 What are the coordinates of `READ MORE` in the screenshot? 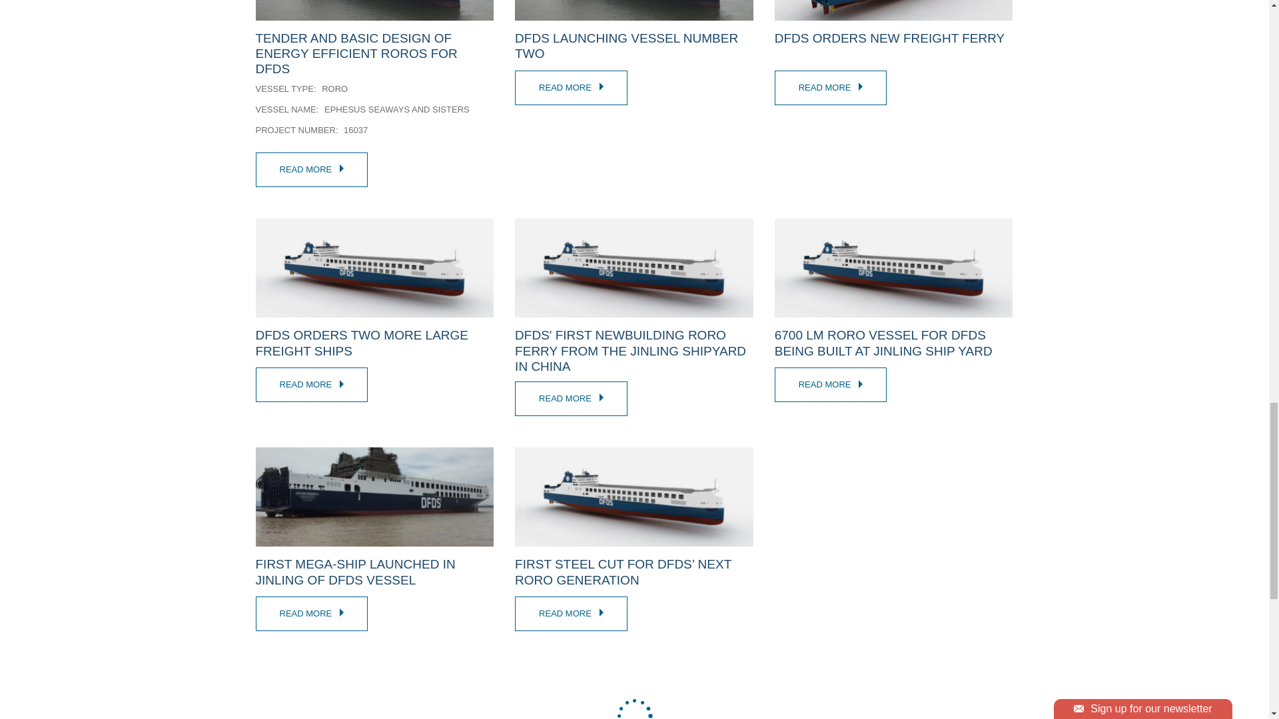 It's located at (831, 87).